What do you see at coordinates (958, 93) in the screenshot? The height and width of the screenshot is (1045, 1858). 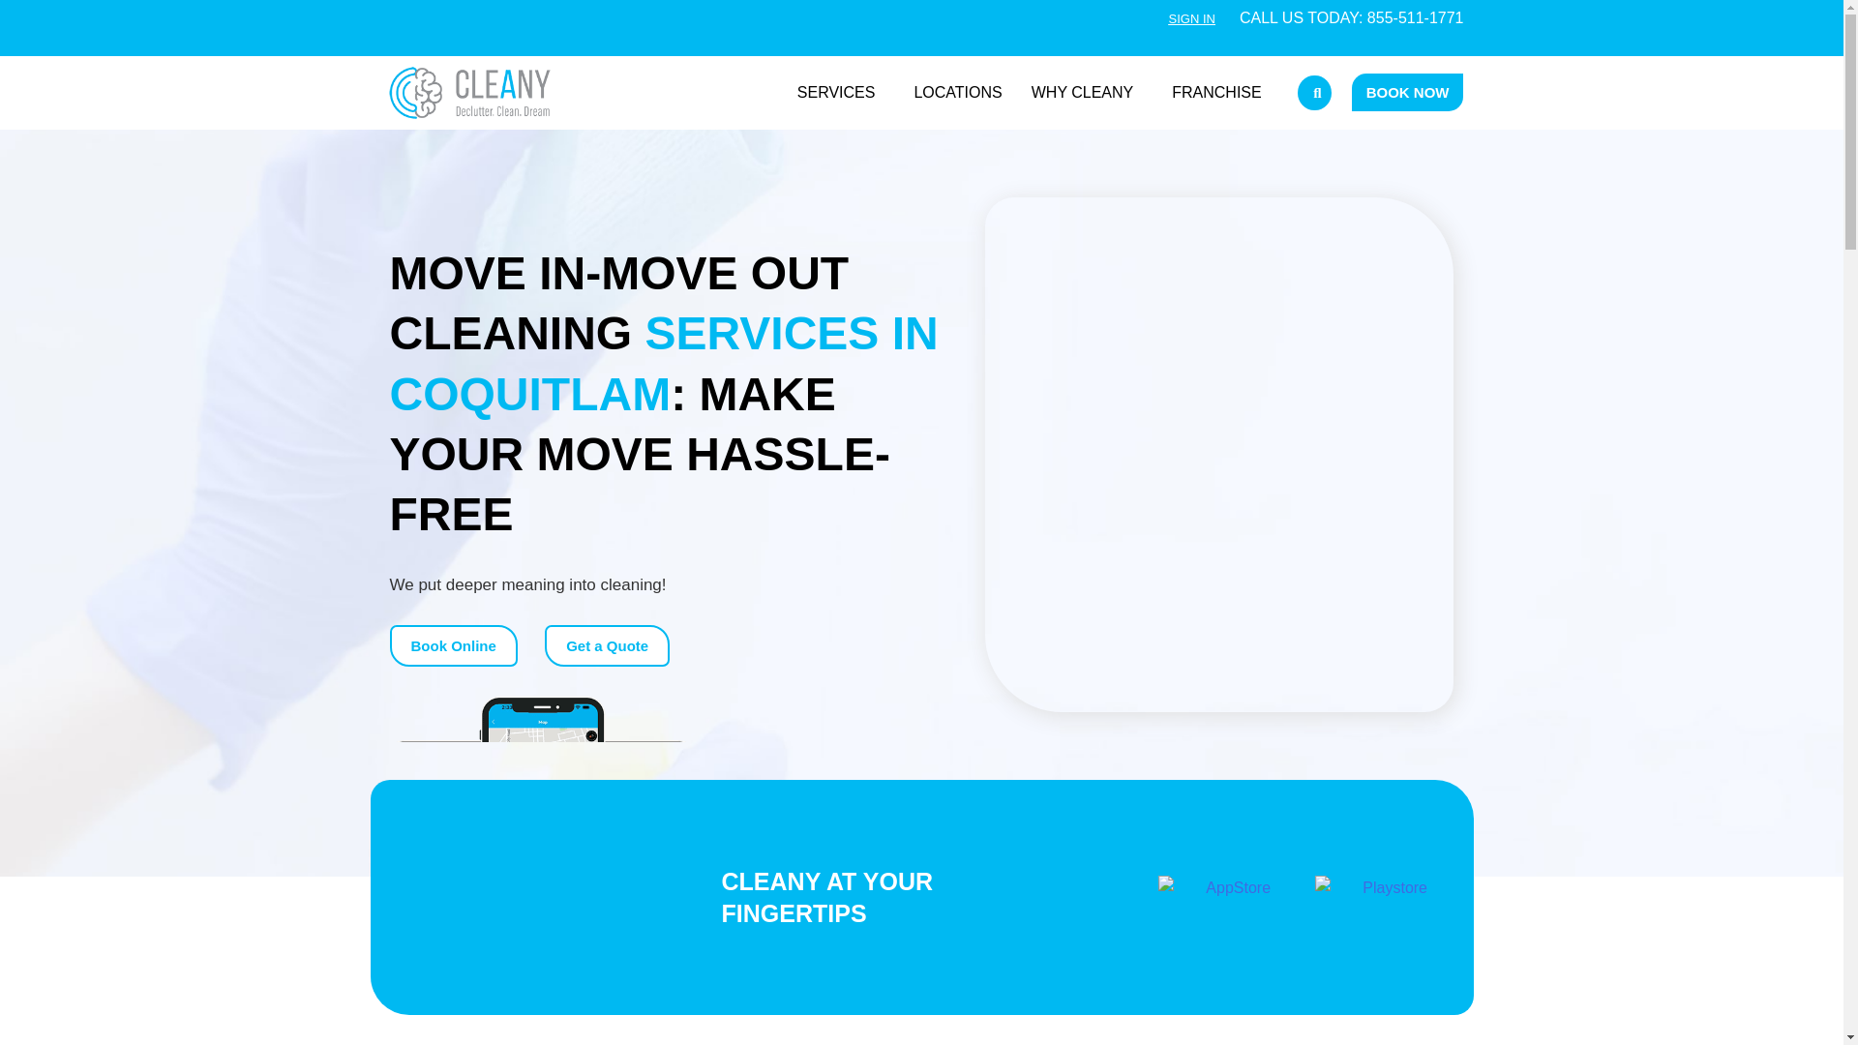 I see `LOCATIONS` at bounding box center [958, 93].